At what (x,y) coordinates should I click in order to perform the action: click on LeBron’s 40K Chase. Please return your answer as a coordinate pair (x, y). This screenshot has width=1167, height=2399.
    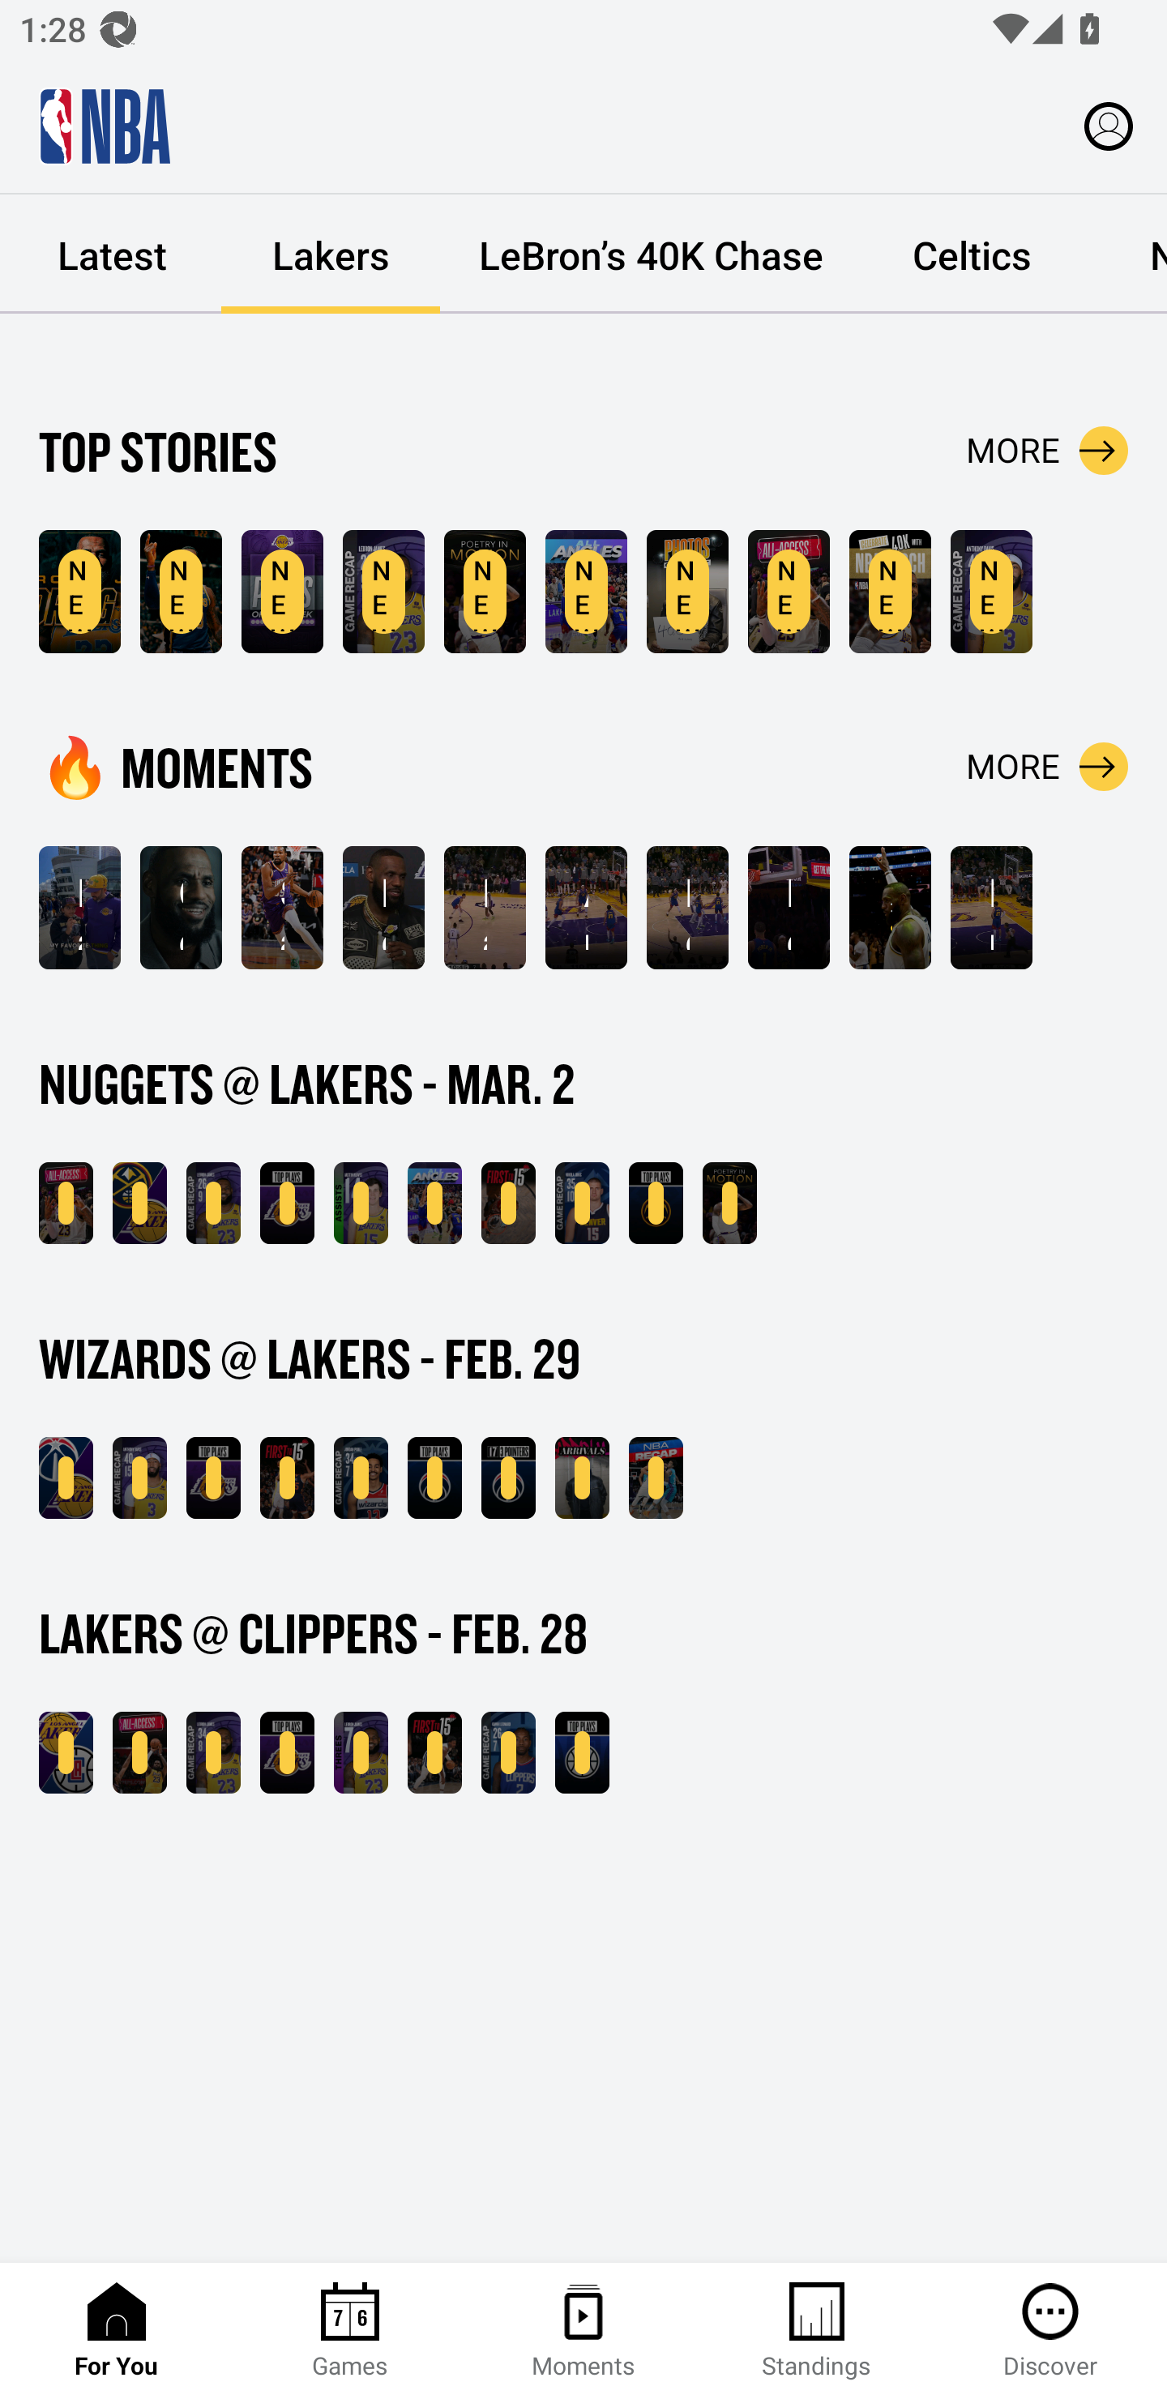
    Looking at the image, I should click on (651, 254).